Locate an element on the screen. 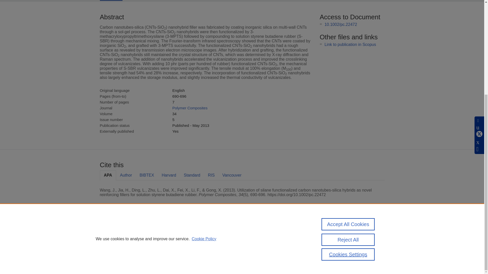 The height and width of the screenshot is (274, 488). About web accessibility is located at coordinates (342, 232).